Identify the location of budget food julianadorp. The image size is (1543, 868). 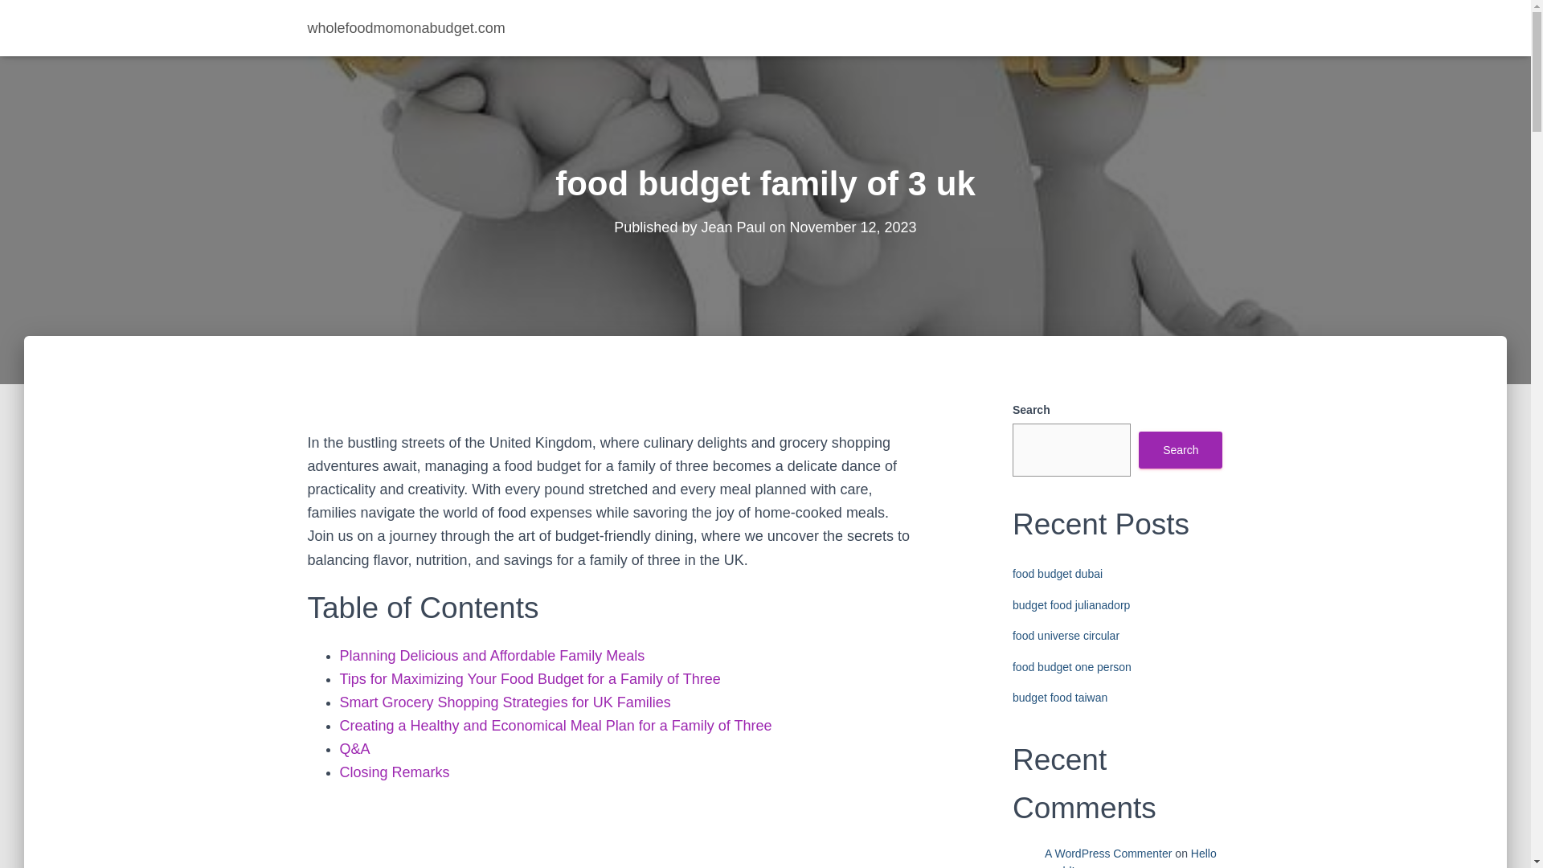
(1070, 605).